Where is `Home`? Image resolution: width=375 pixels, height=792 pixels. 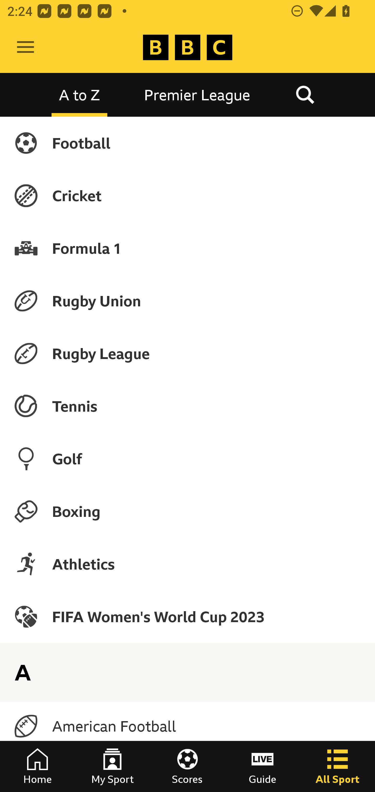 Home is located at coordinates (37, 766).